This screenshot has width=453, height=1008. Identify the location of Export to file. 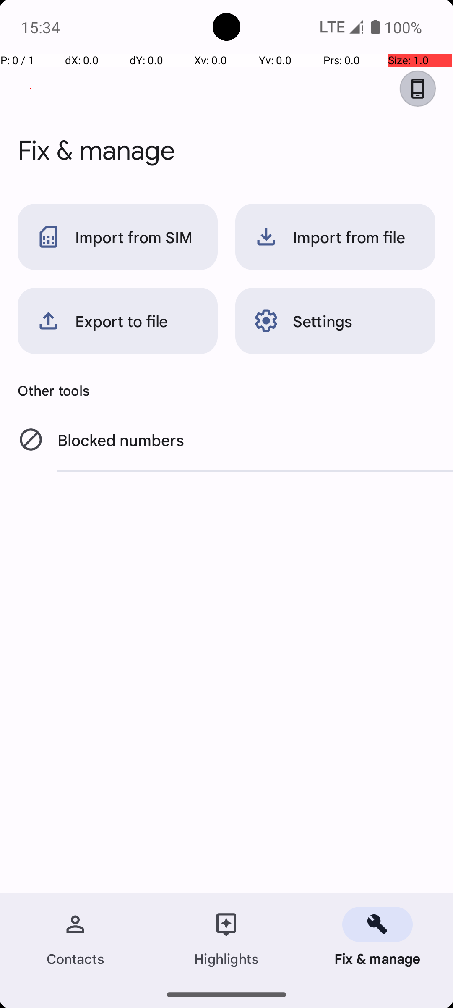
(117, 321).